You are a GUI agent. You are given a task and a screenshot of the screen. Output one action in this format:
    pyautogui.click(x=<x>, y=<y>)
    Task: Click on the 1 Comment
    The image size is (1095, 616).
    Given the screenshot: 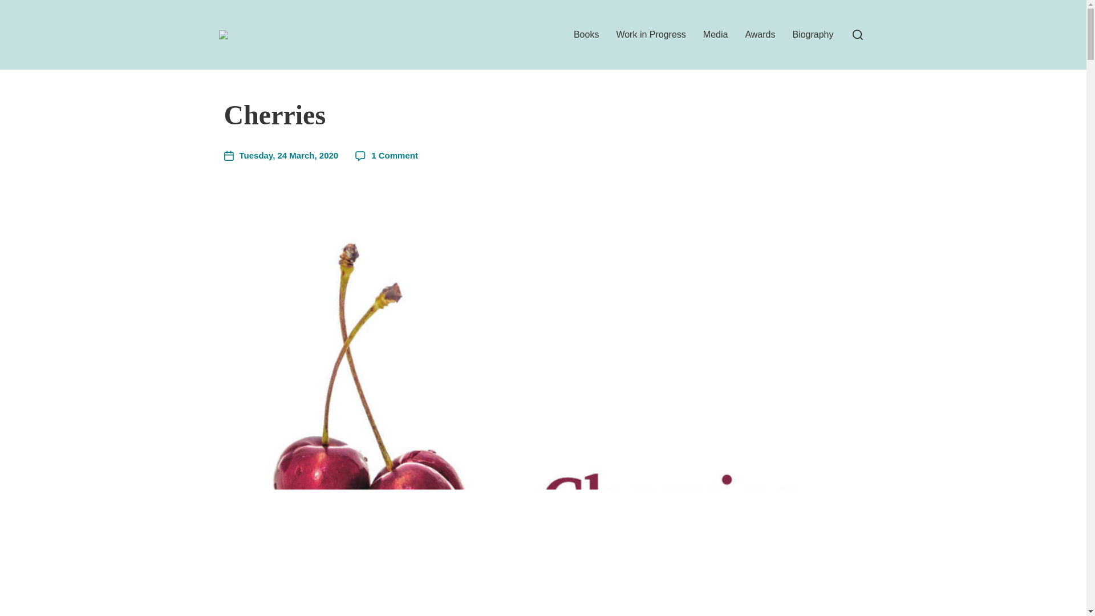 What is the action you would take?
    pyautogui.click(x=395, y=155)
    